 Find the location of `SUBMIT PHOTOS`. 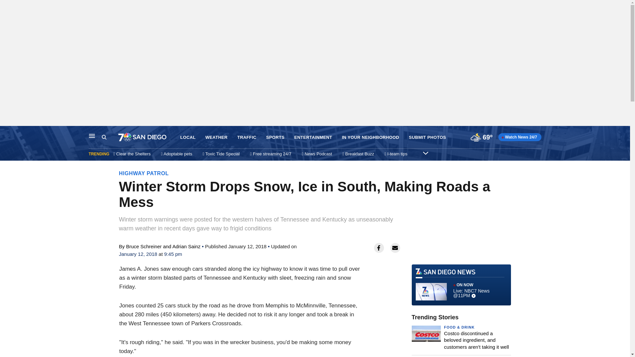

SUBMIT PHOTOS is located at coordinates (427, 138).